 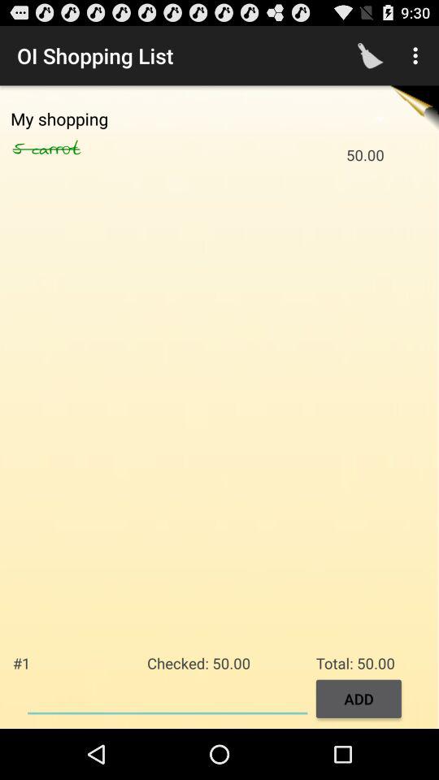 What do you see at coordinates (22, 149) in the screenshot?
I see `launch the icon above #1` at bounding box center [22, 149].